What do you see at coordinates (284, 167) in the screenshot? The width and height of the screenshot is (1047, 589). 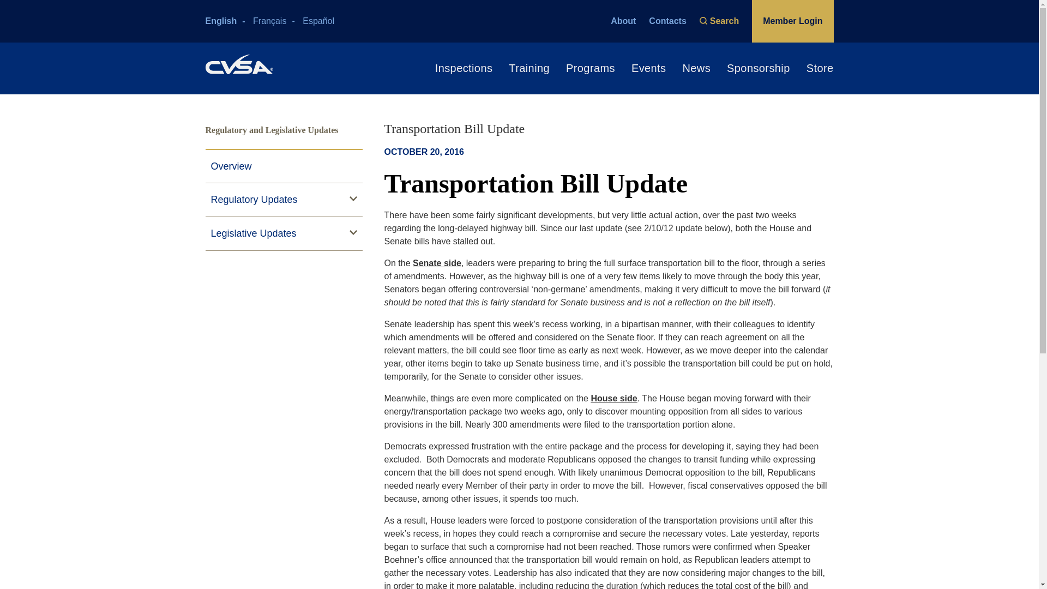 I see `Overview` at bounding box center [284, 167].